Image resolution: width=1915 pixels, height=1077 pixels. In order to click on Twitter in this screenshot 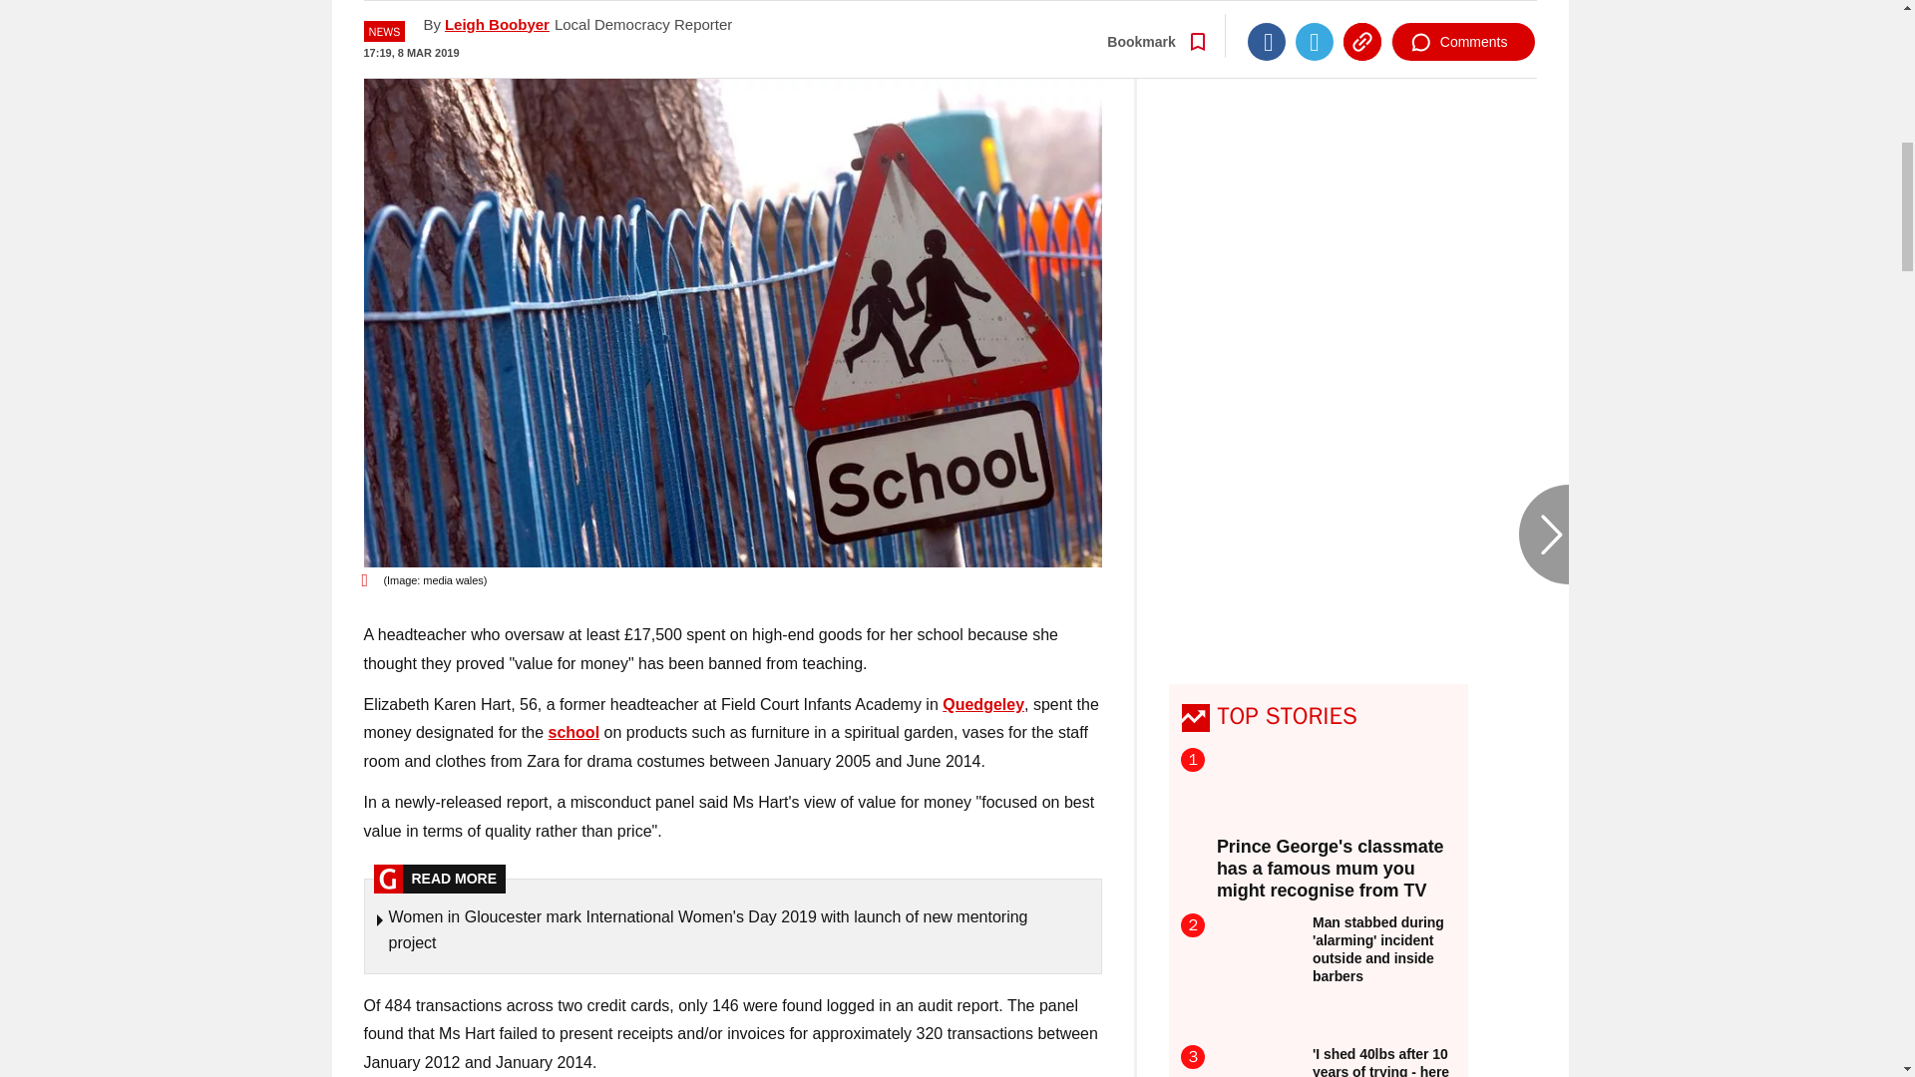, I will do `click(1315, 17)`.